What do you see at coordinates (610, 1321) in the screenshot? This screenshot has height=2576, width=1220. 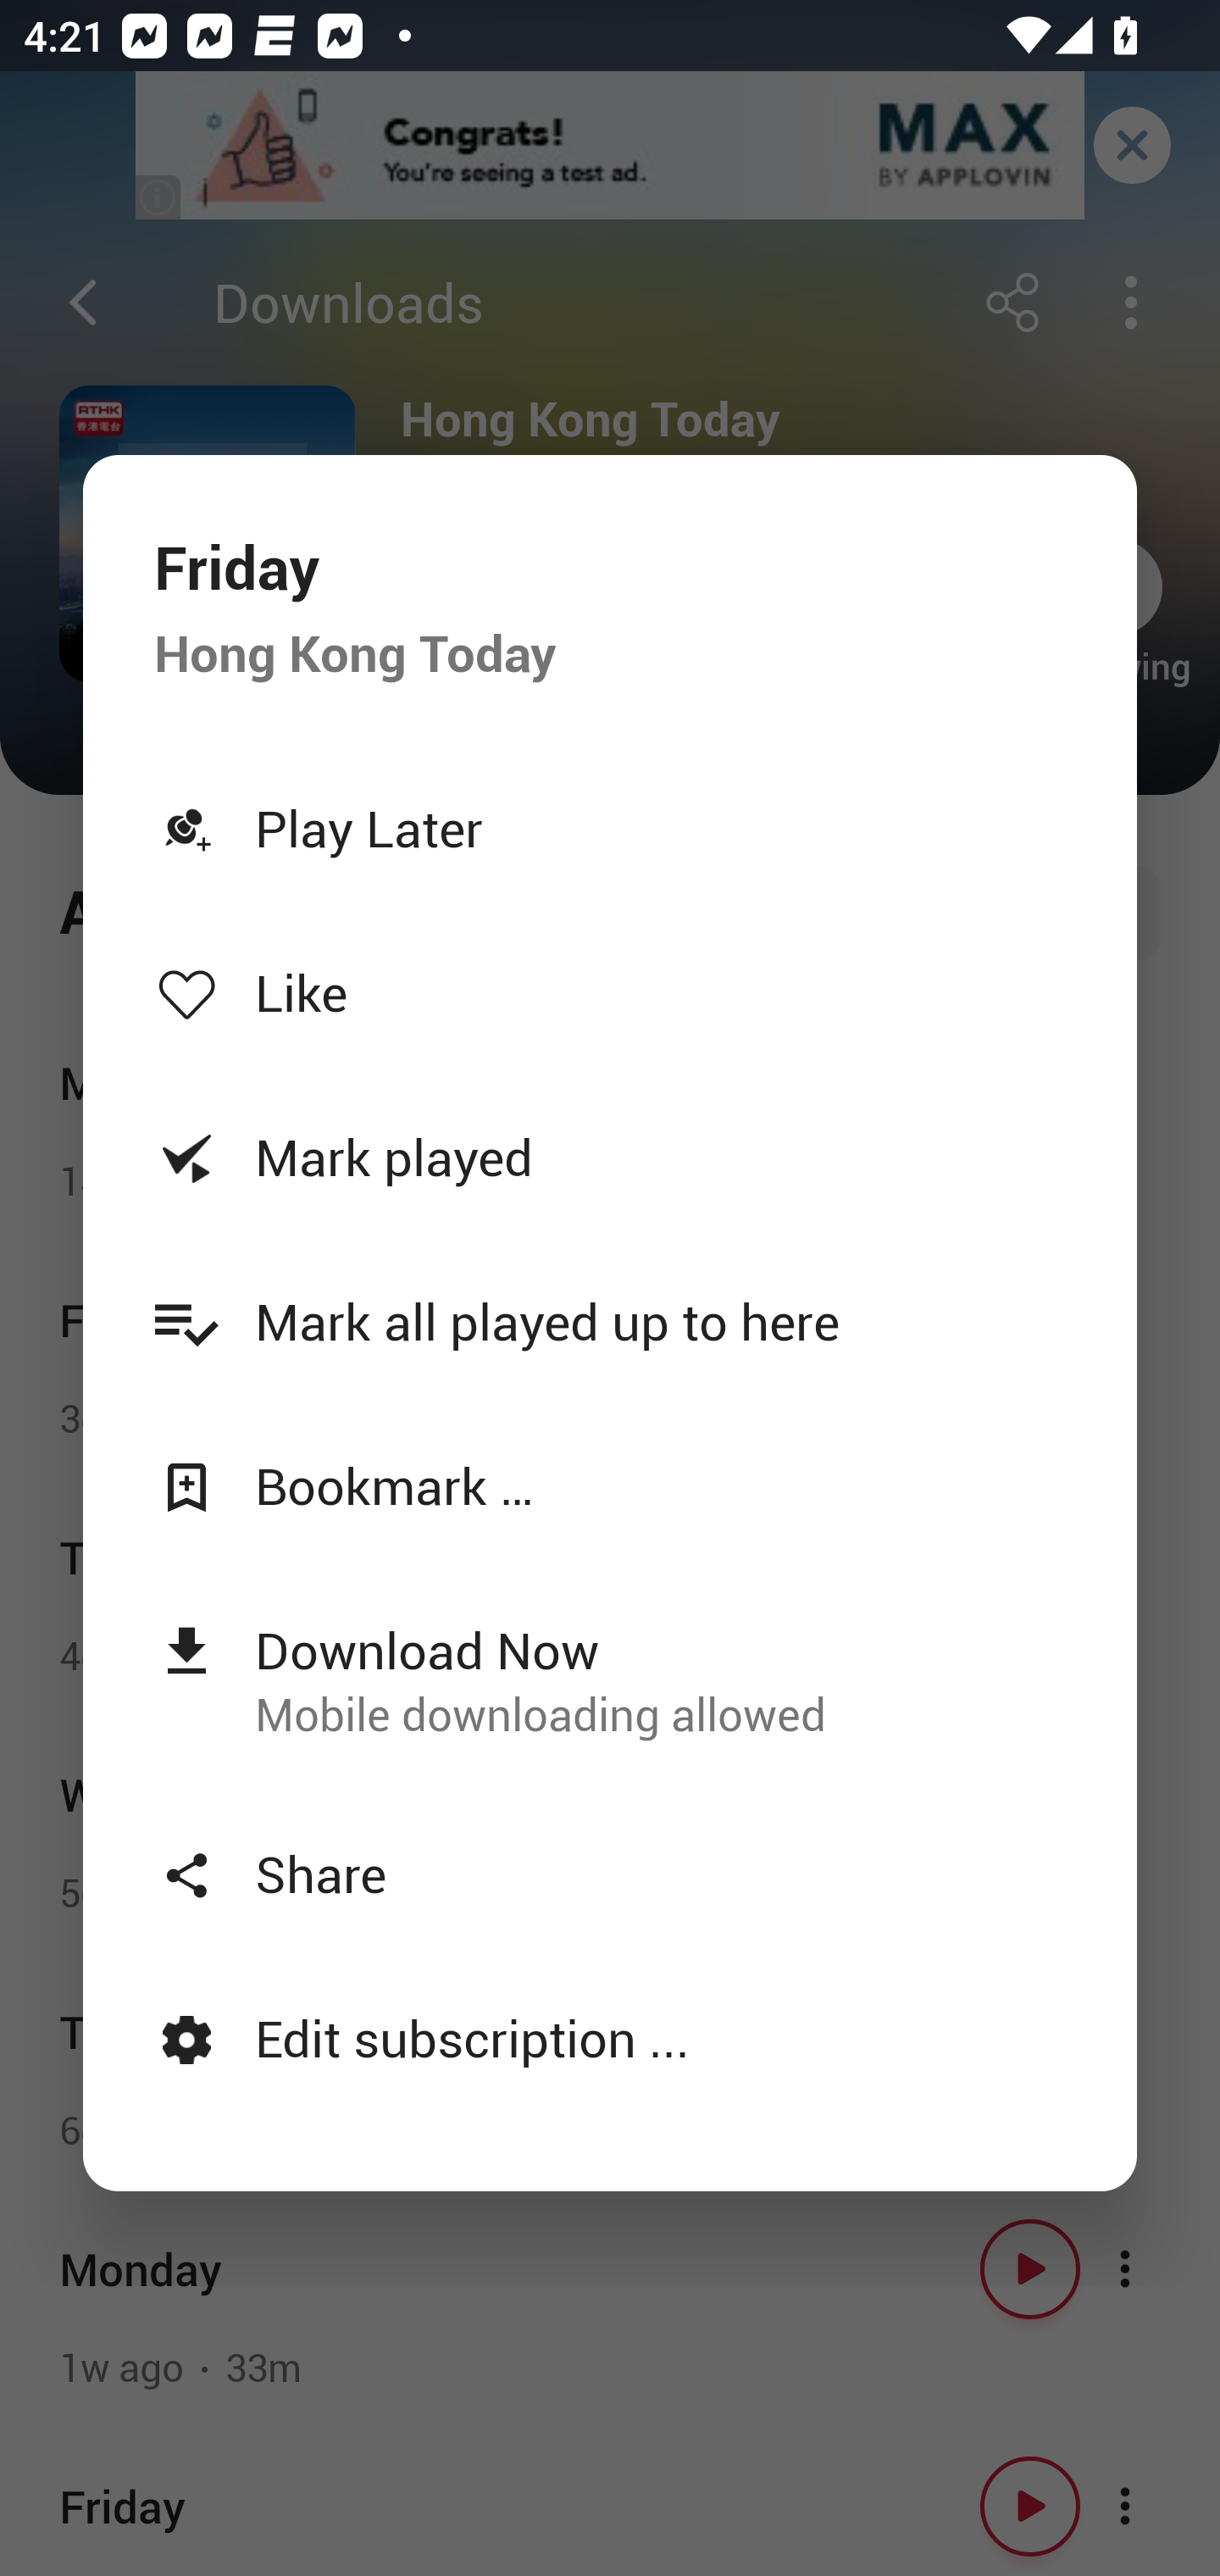 I see `Mark all played up to here` at bounding box center [610, 1321].